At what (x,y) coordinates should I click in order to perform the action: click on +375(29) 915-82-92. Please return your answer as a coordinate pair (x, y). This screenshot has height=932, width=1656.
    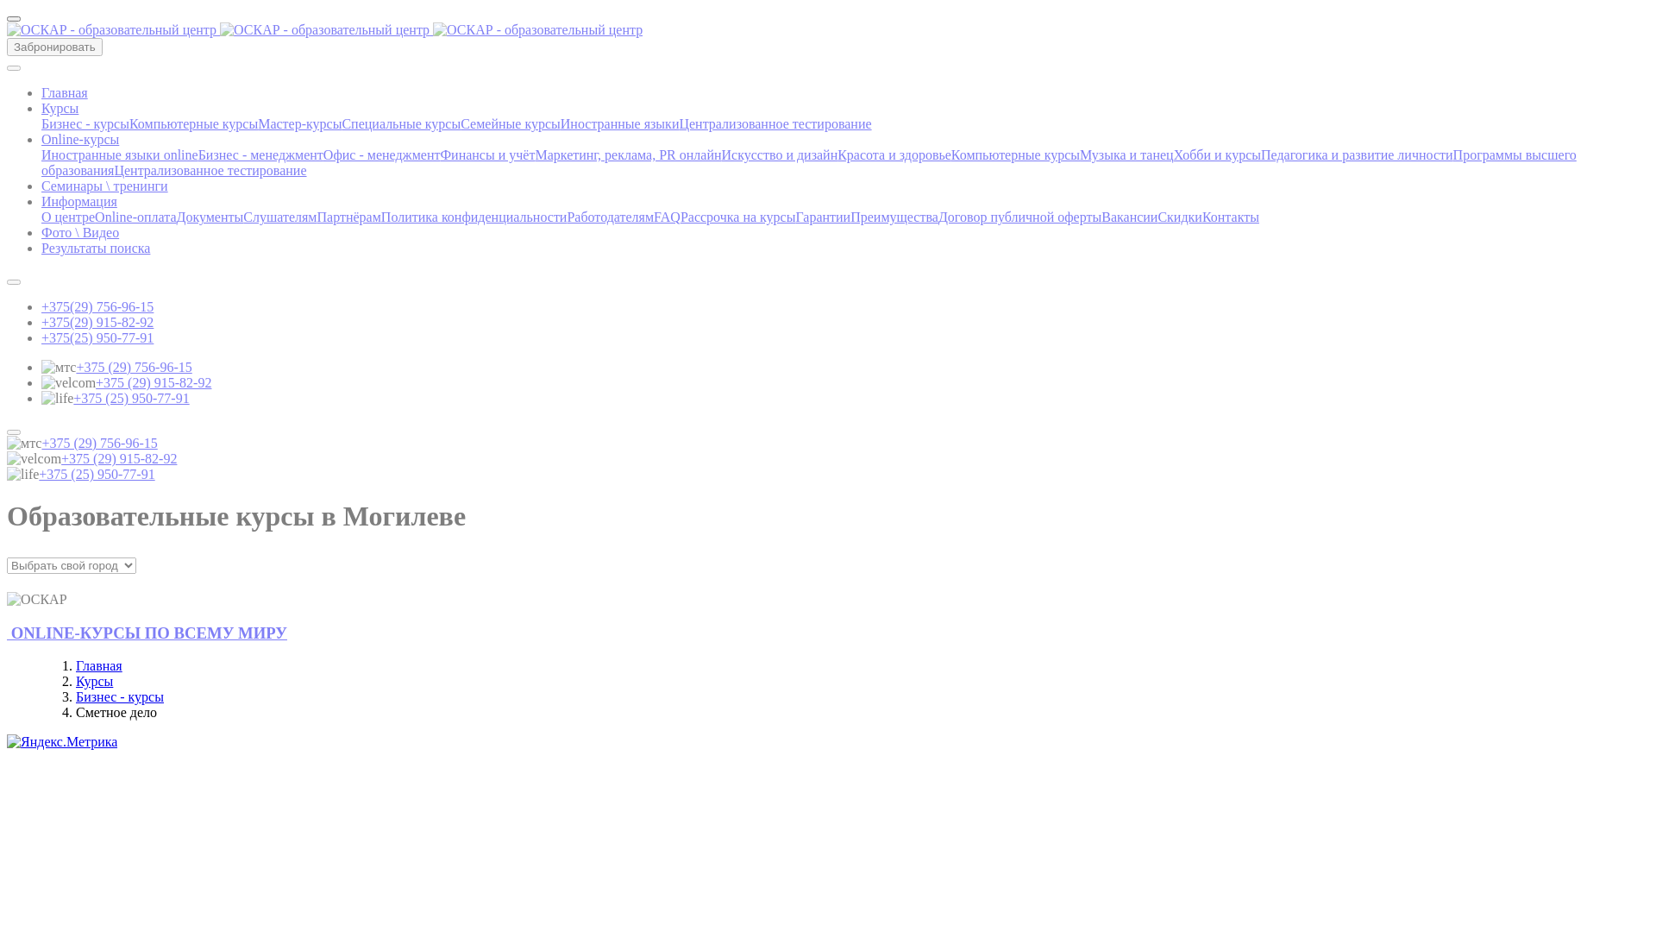
    Looking at the image, I should click on (97, 323).